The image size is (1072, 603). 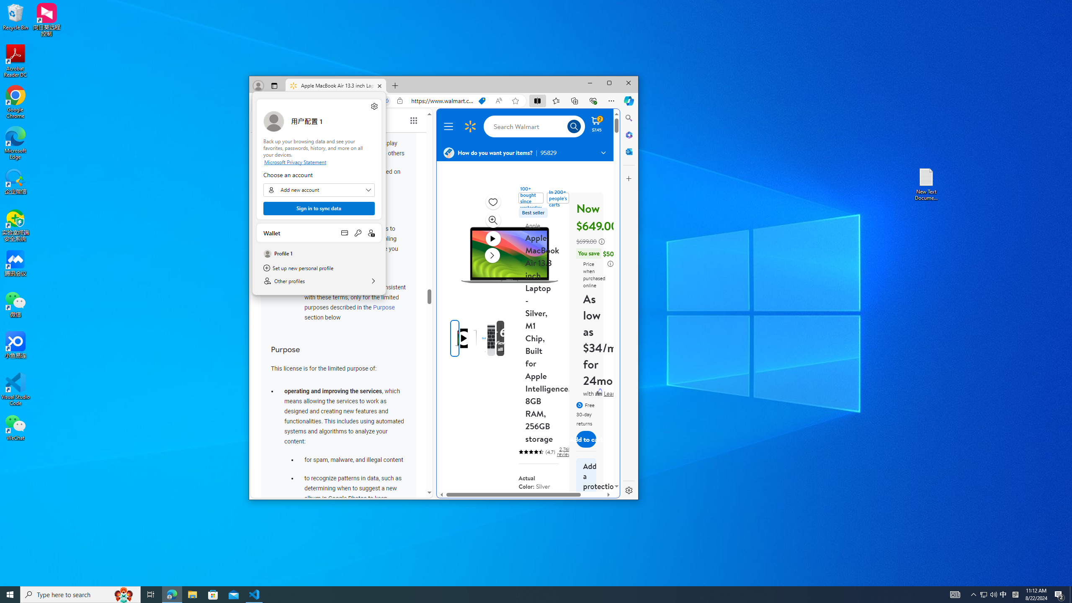 I want to click on Gold, $649.00, so click(x=527, y=510).